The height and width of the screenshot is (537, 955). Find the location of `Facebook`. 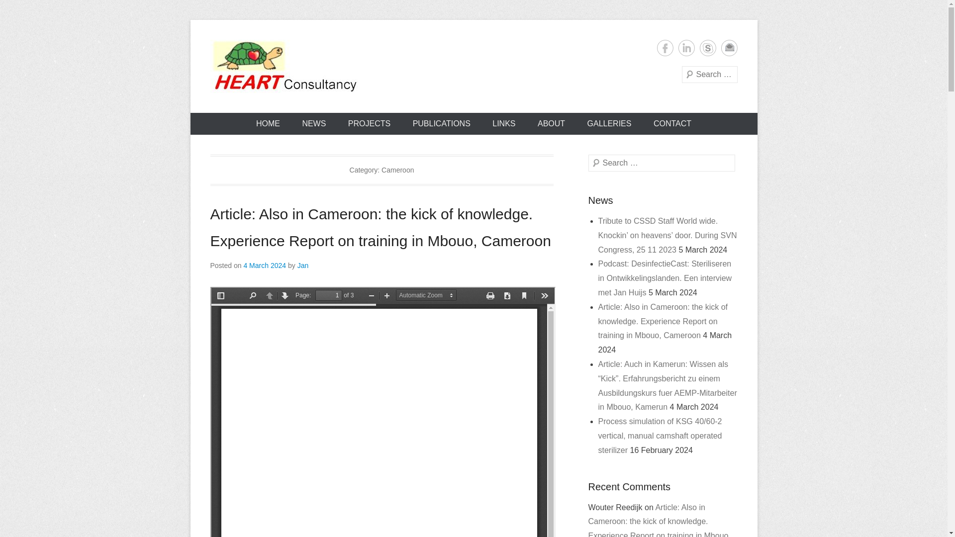

Facebook is located at coordinates (665, 48).